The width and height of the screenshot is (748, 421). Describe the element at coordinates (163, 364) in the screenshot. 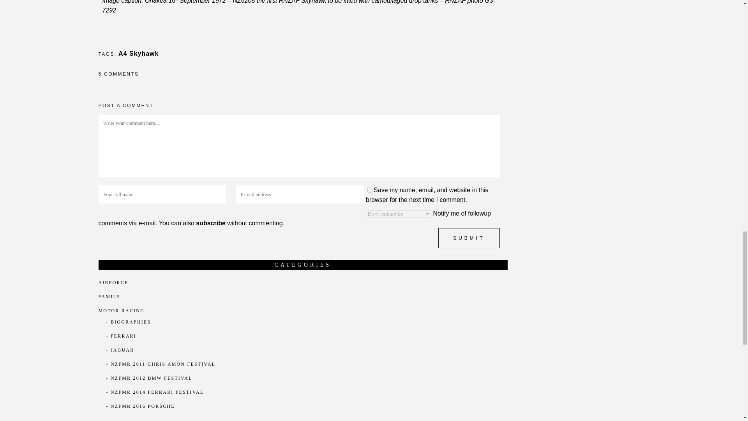

I see `NZFMR 2011 CHRIS AMON FESTIVAL` at that location.